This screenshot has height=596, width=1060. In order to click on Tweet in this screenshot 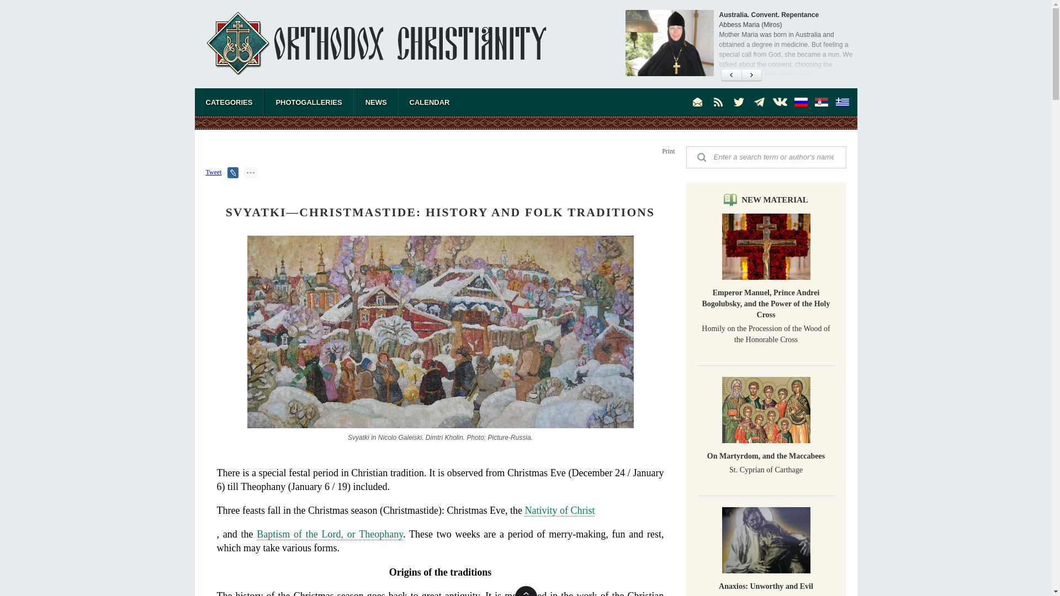, I will do `click(213, 172)`.